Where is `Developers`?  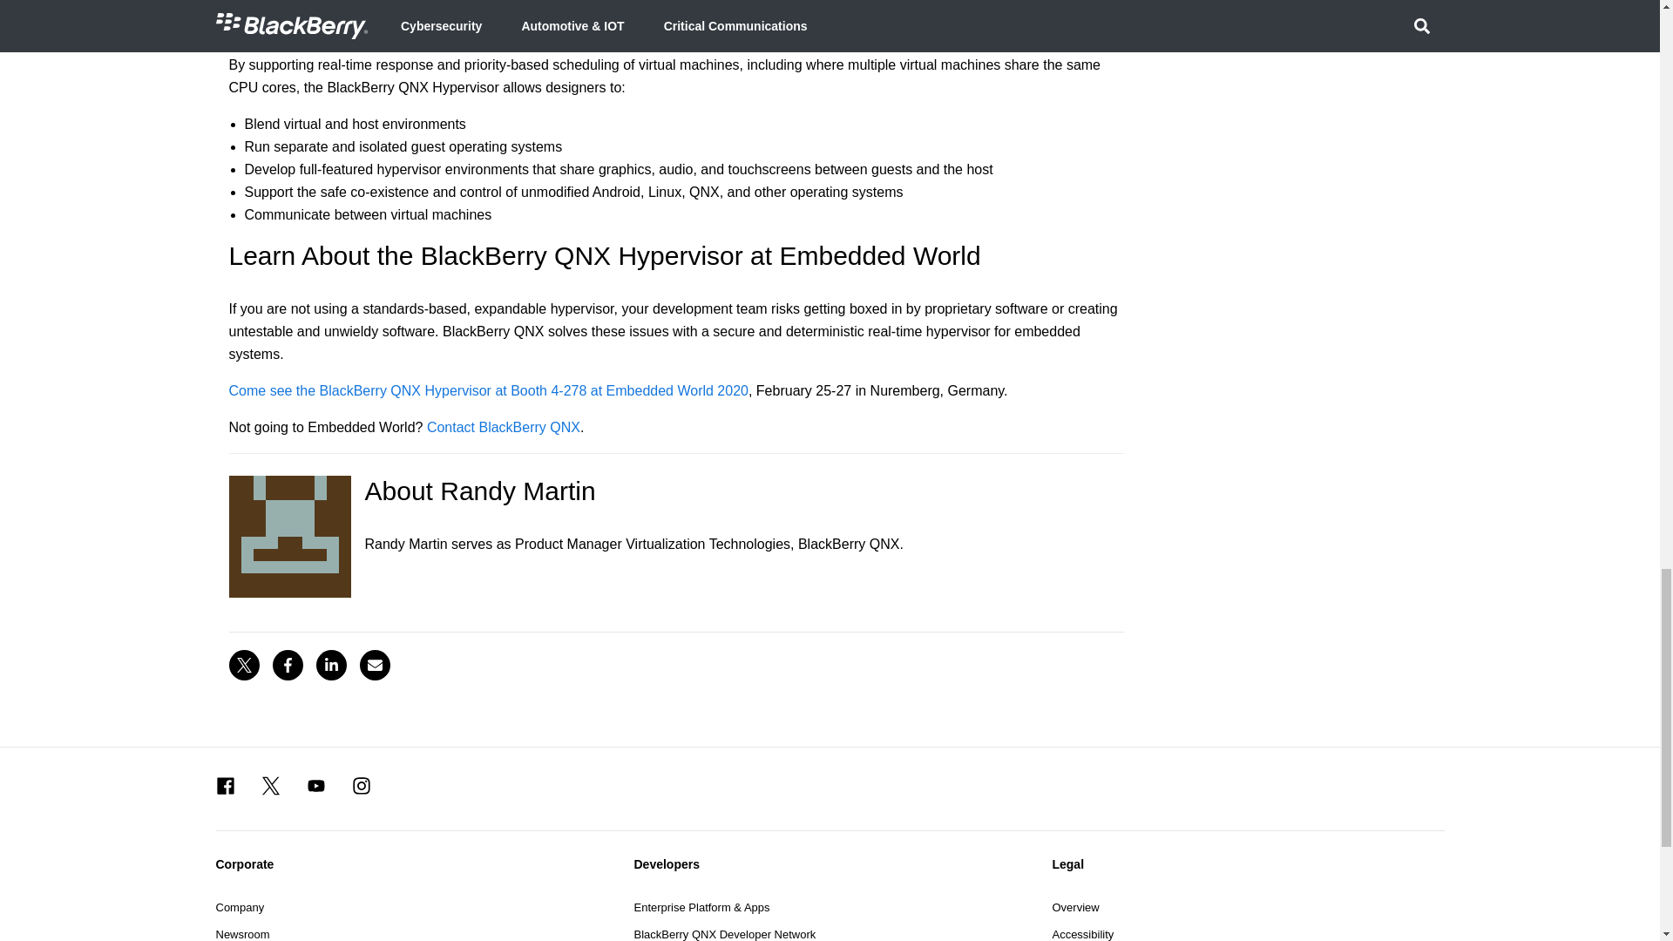
Developers is located at coordinates (830, 864).